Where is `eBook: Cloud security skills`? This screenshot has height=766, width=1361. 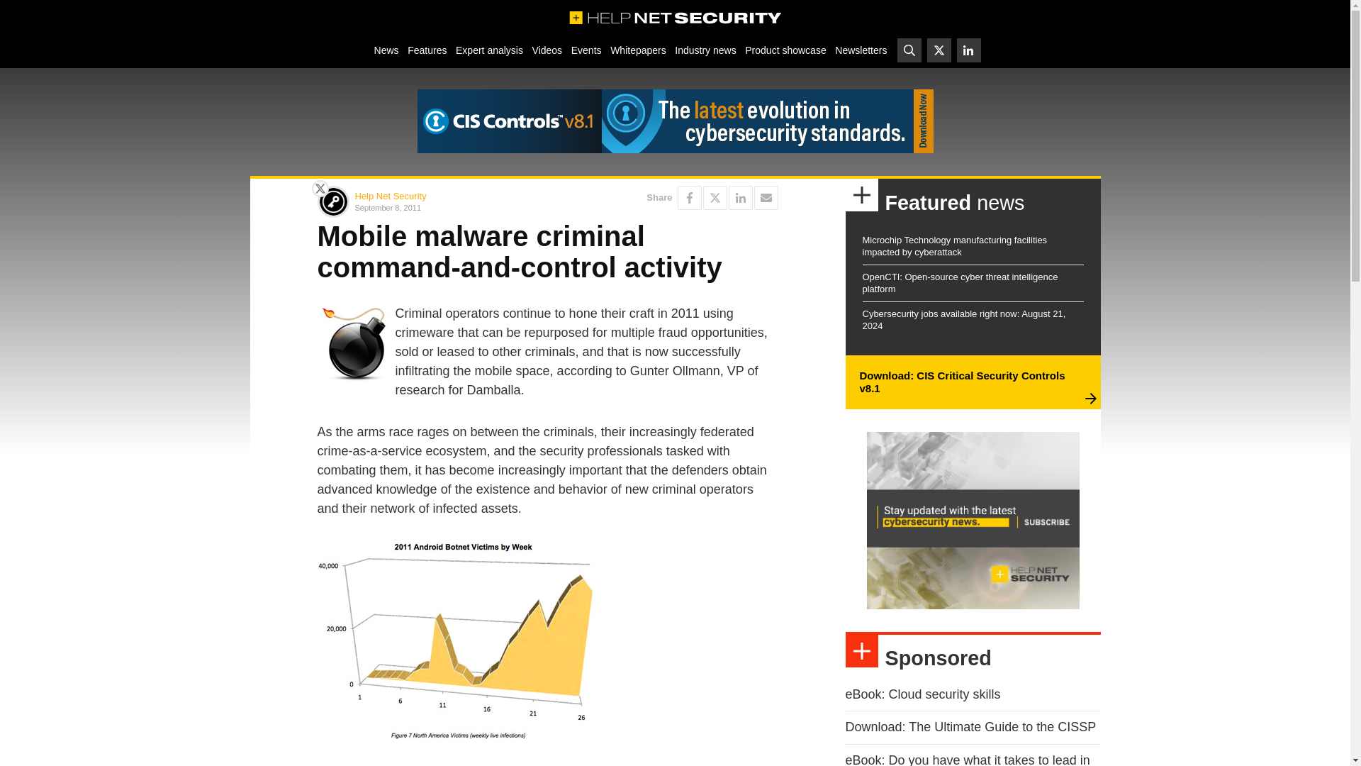 eBook: Cloud security skills is located at coordinates (923, 694).